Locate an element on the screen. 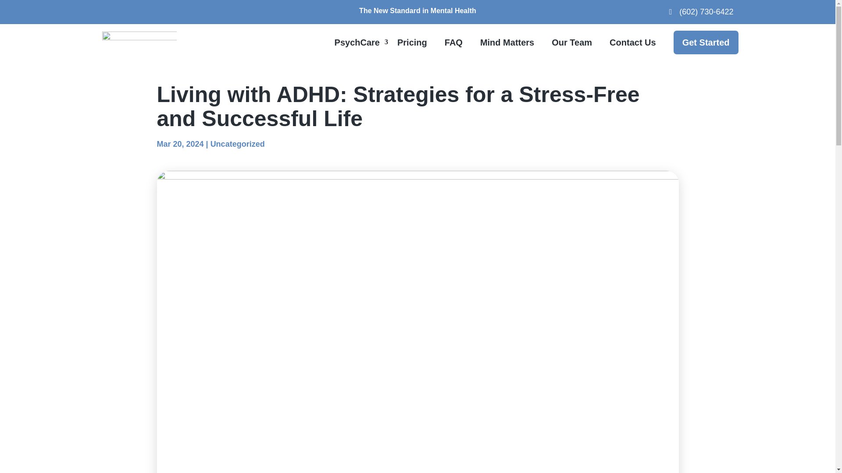  Contact Us is located at coordinates (632, 42).